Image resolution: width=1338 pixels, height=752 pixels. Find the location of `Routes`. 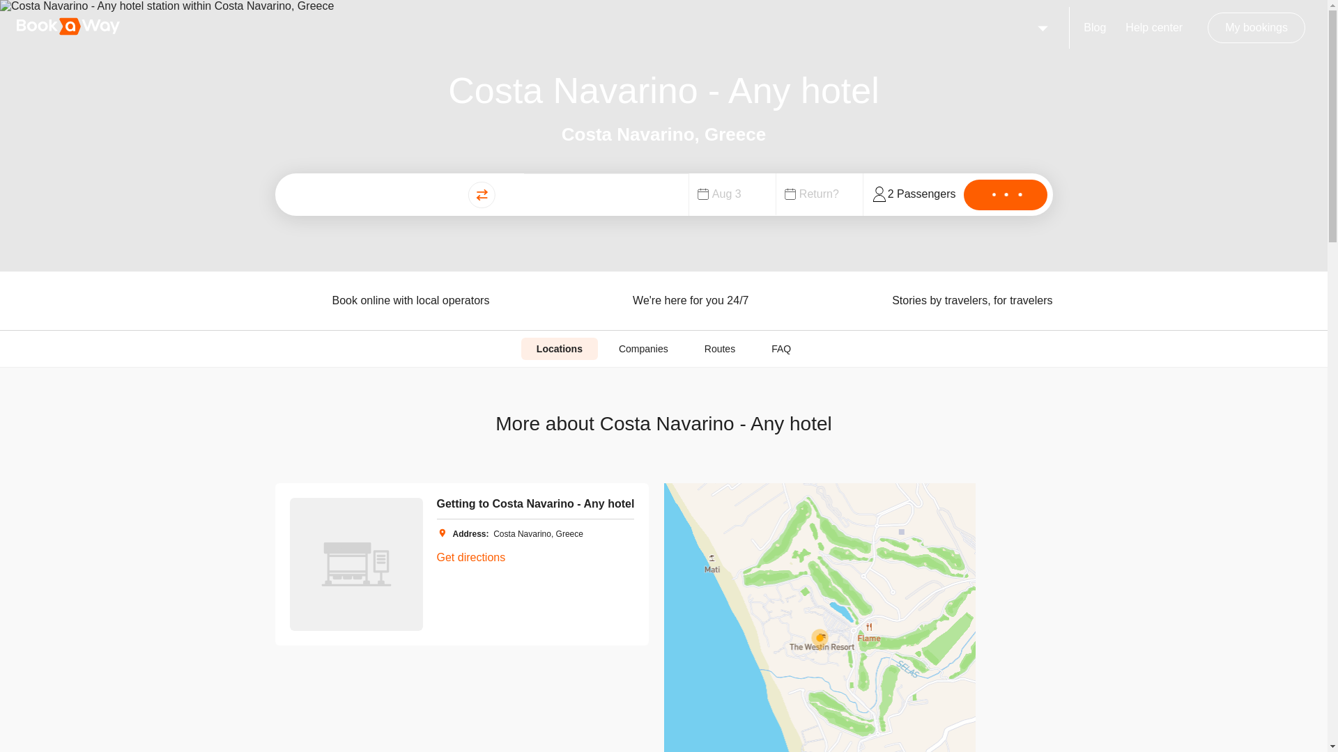

Routes is located at coordinates (719, 348).